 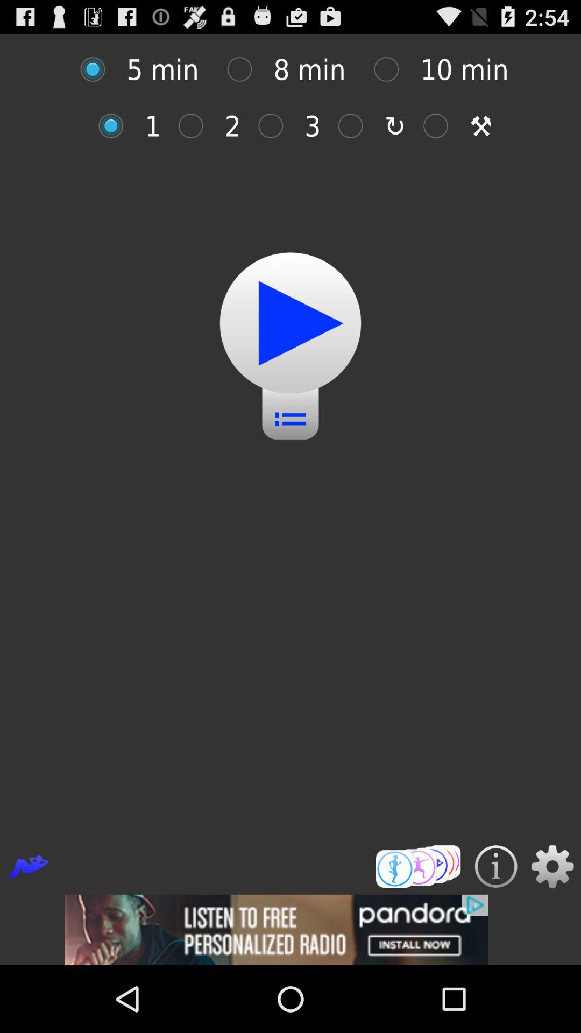 I want to click on go to customize, so click(x=98, y=69).